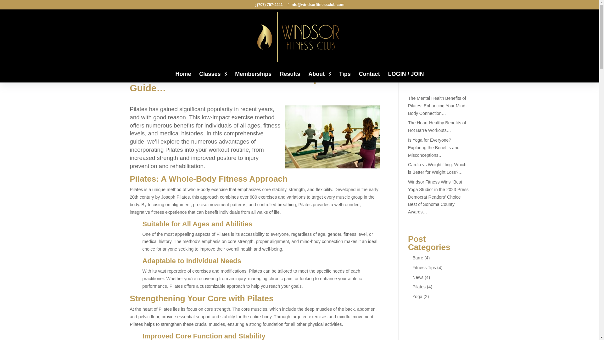 This screenshot has width=604, height=340. I want to click on Results, so click(290, 77).